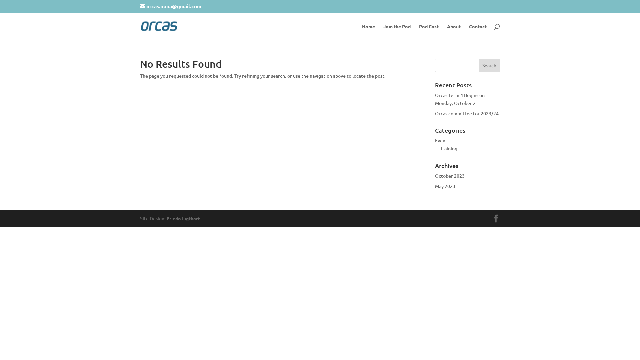  What do you see at coordinates (489, 65) in the screenshot?
I see `Search` at bounding box center [489, 65].